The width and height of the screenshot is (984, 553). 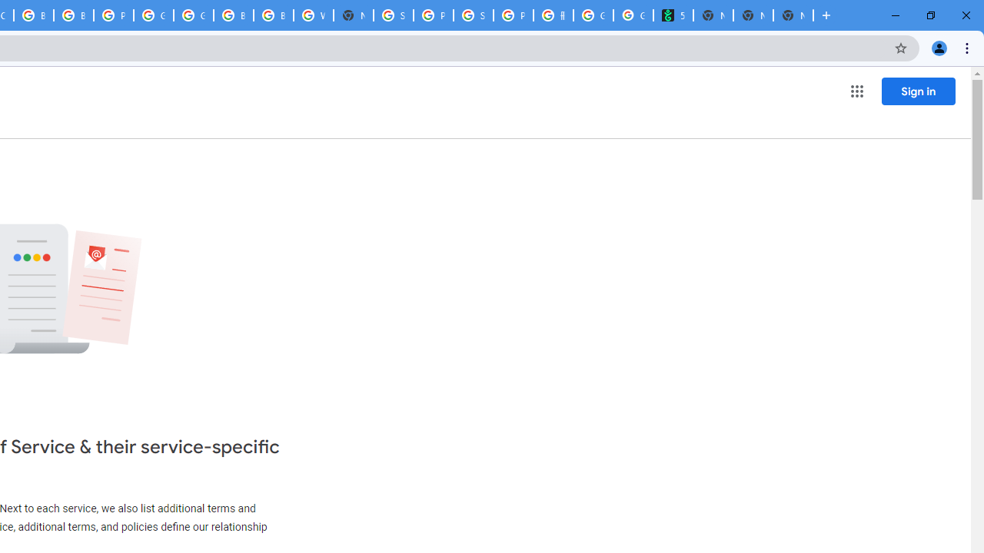 I want to click on Google Cloud Platform, so click(x=194, y=15).